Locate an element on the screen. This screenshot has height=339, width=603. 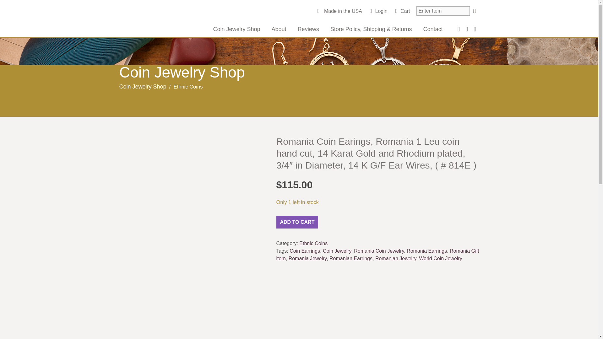
Coin Jewelry Shop is located at coordinates (143, 87).